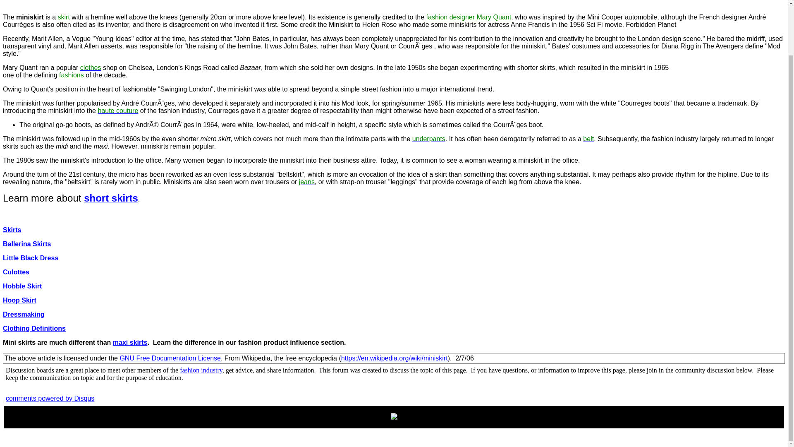  I want to click on Hoop Skirt, so click(20, 300).